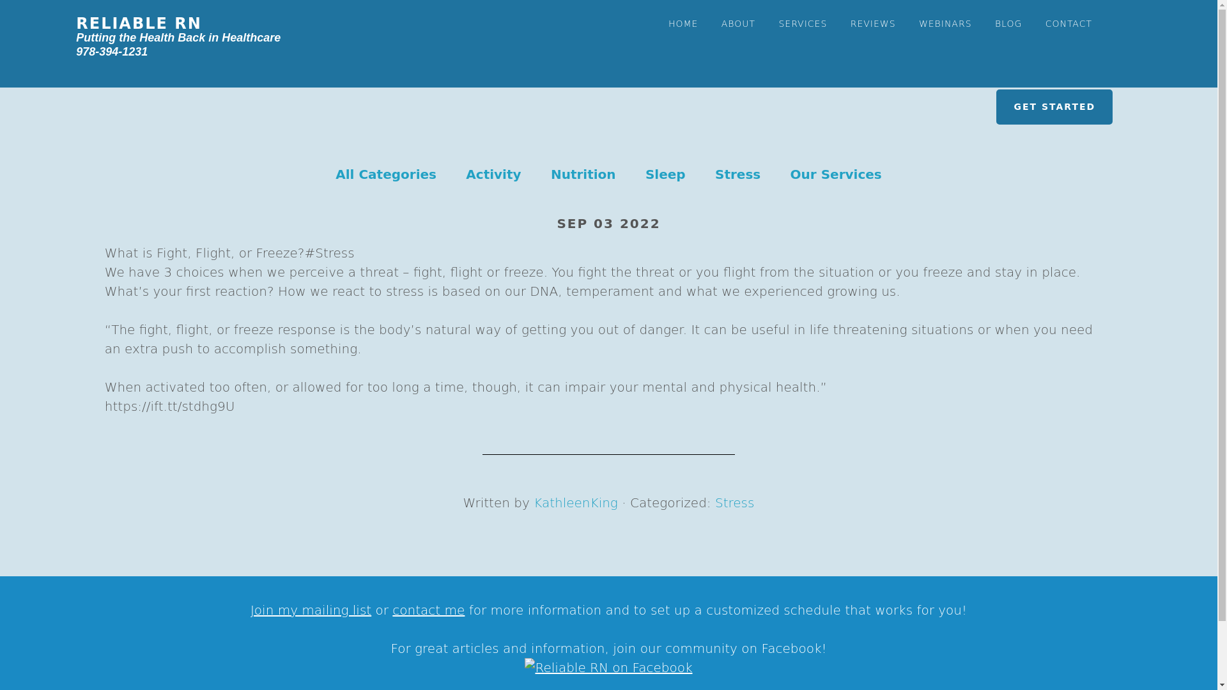  What do you see at coordinates (311, 609) in the screenshot?
I see `Join my mailing list` at bounding box center [311, 609].